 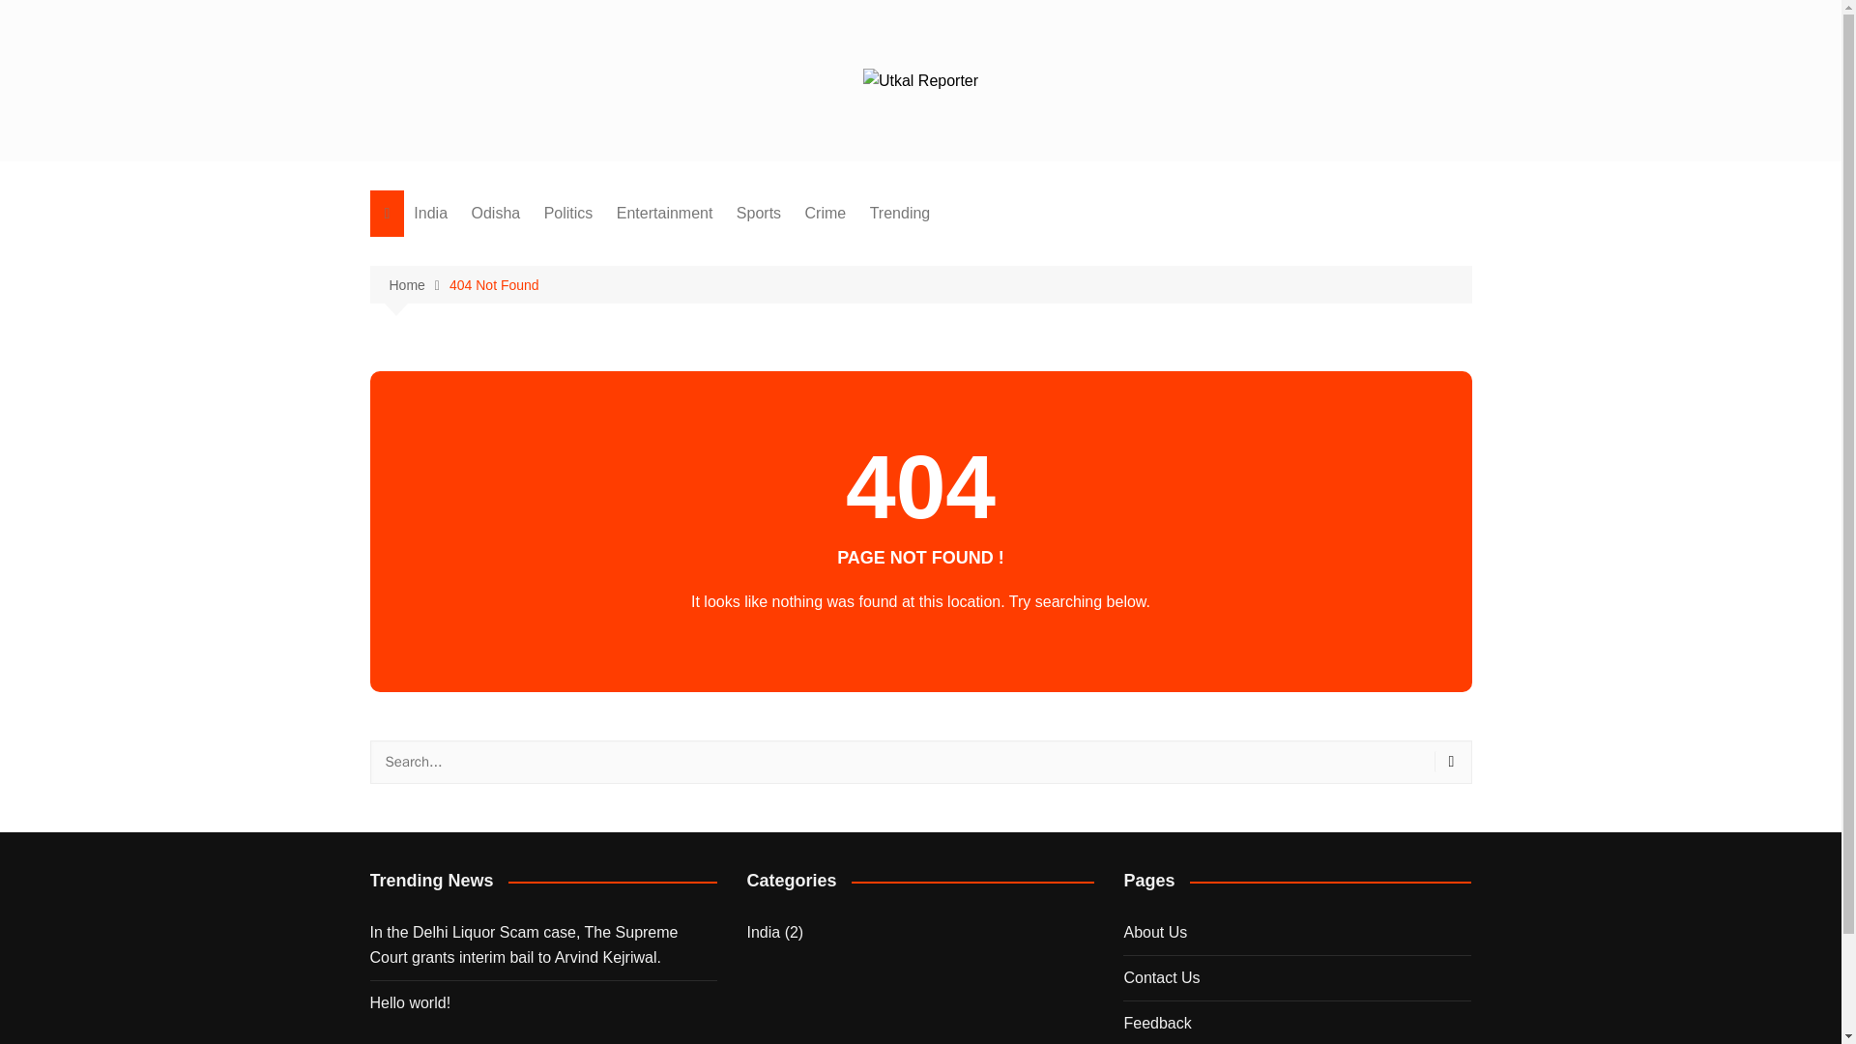 I want to click on Sports, so click(x=758, y=213).